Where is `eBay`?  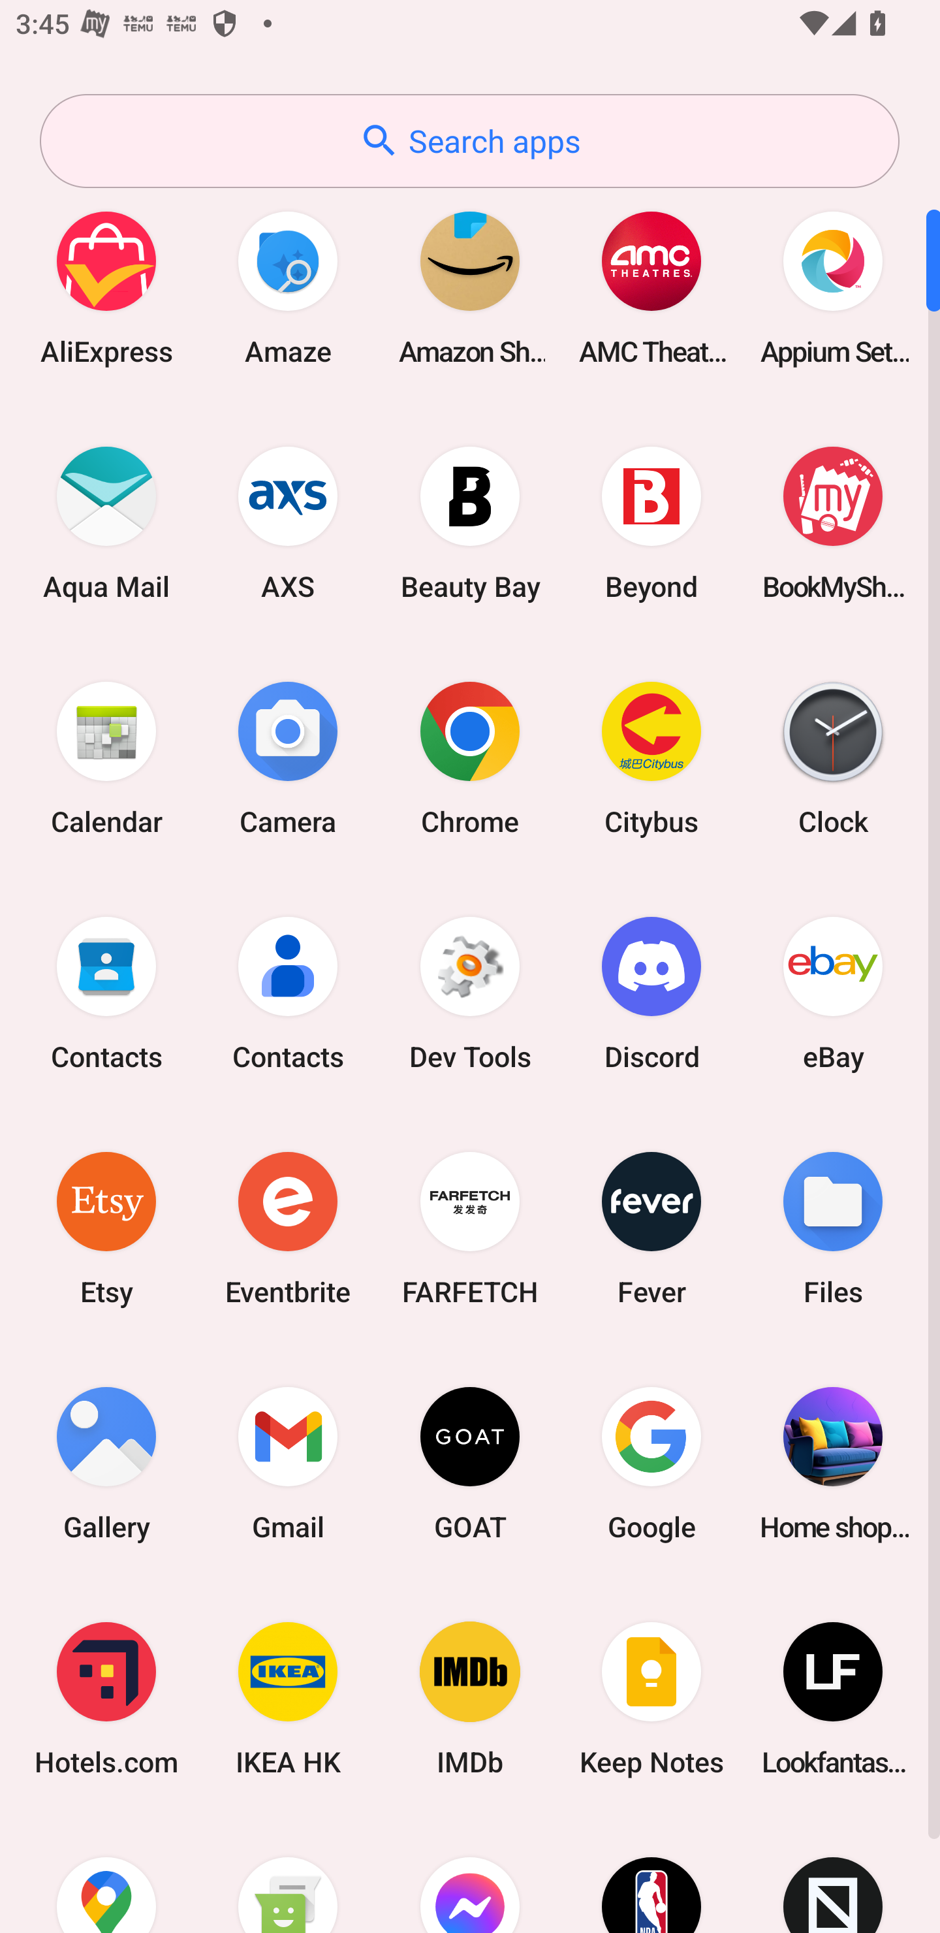
eBay is located at coordinates (833, 993).